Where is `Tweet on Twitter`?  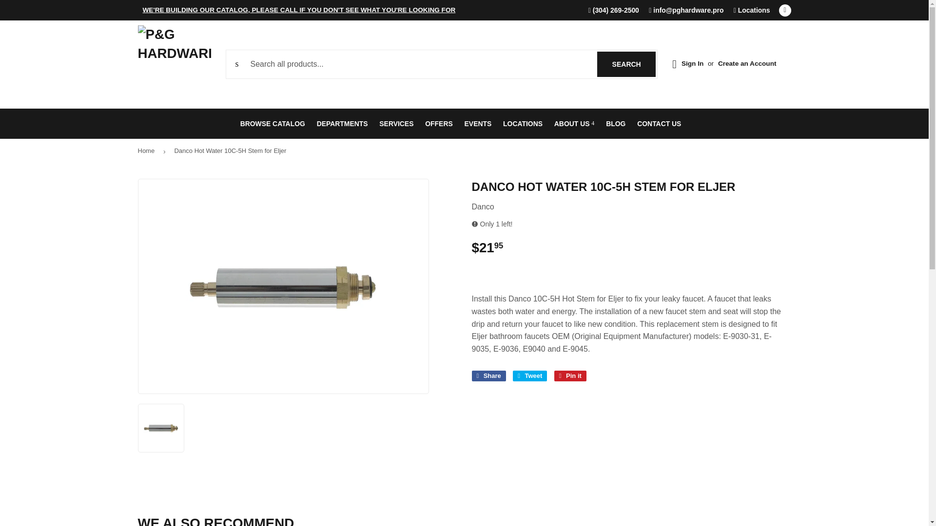 Tweet on Twitter is located at coordinates (529, 376).